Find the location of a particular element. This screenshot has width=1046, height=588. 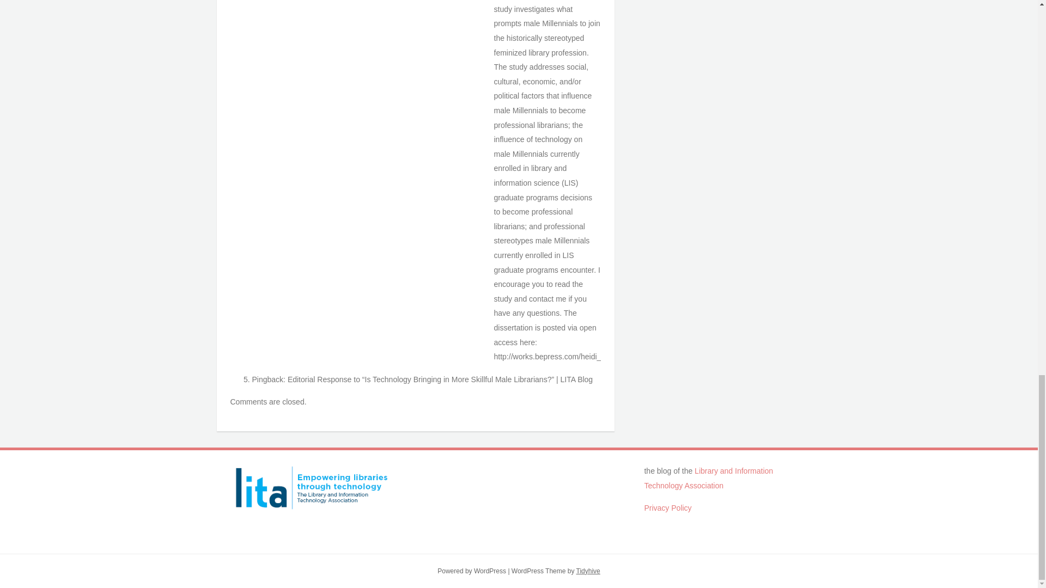

Library and Information Technology Association is located at coordinates (708, 478).